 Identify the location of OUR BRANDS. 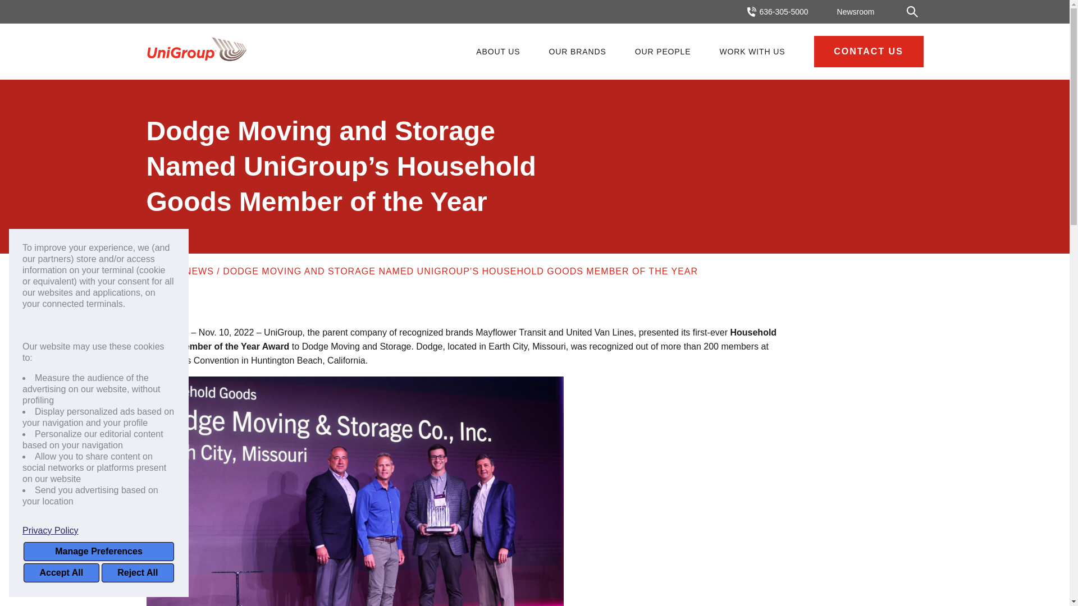
(577, 52).